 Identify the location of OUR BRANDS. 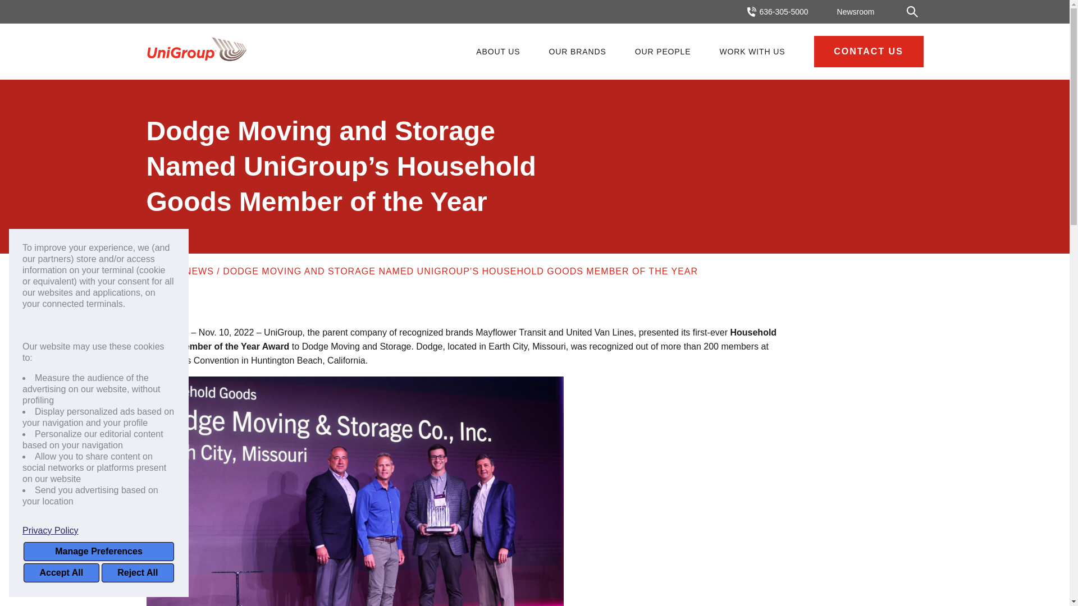
(577, 52).